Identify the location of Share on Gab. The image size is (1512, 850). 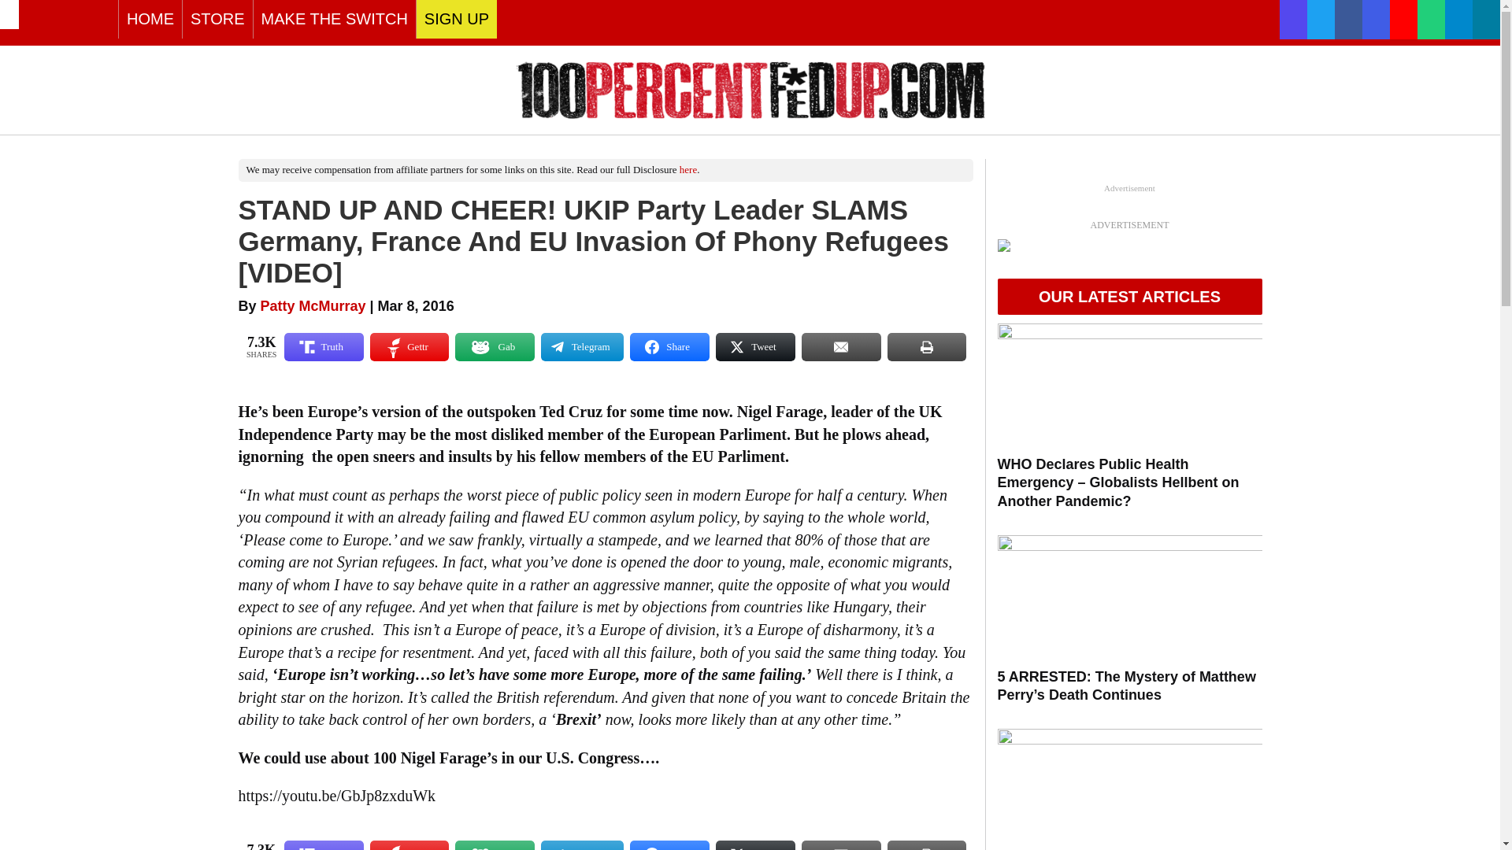
(495, 347).